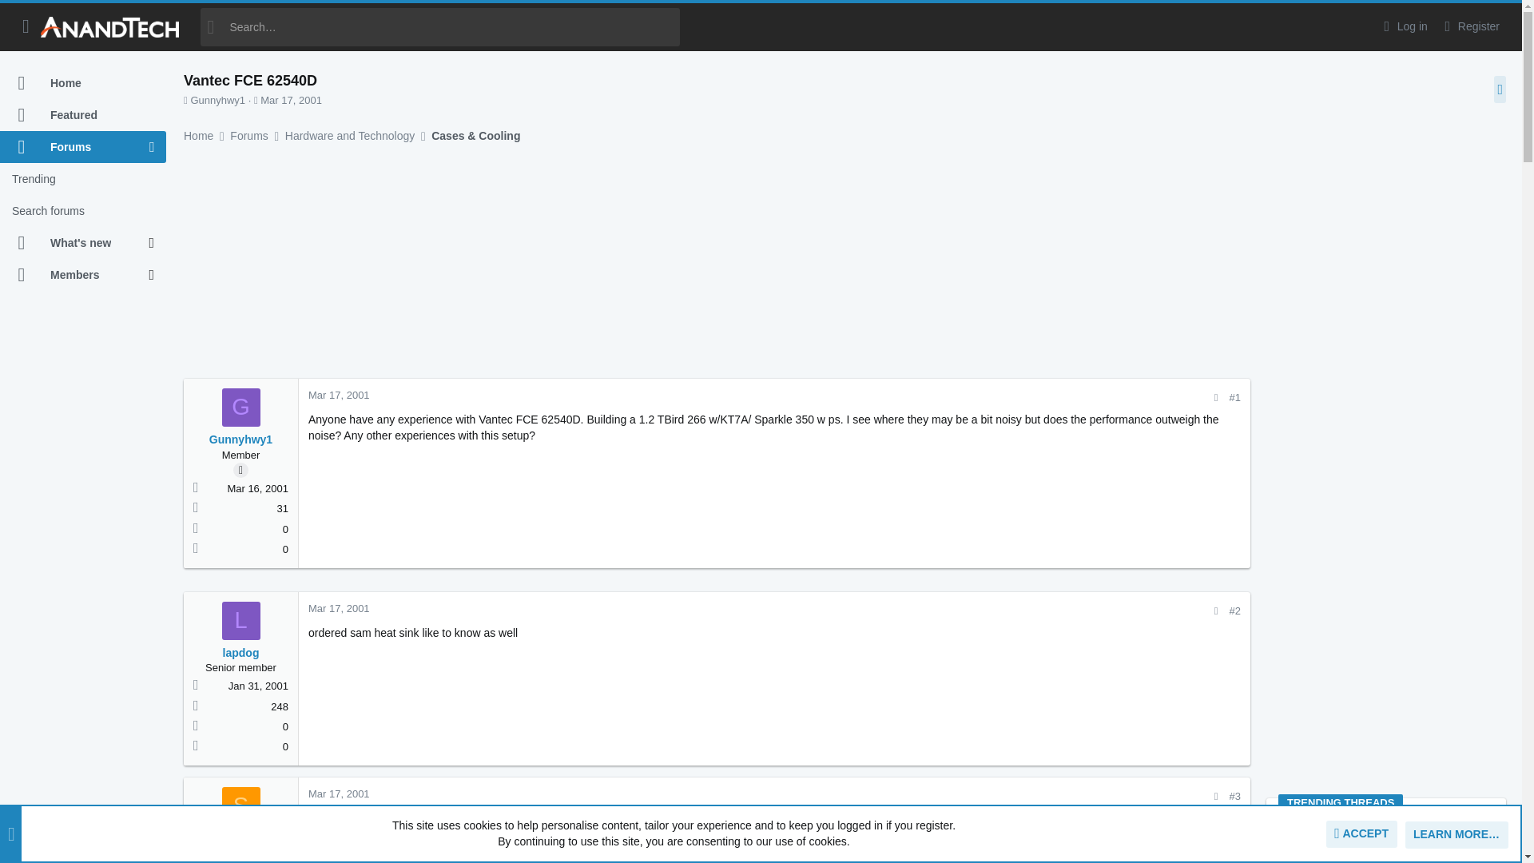 Image resolution: width=1534 pixels, height=863 pixels. I want to click on Log in, so click(1403, 26).